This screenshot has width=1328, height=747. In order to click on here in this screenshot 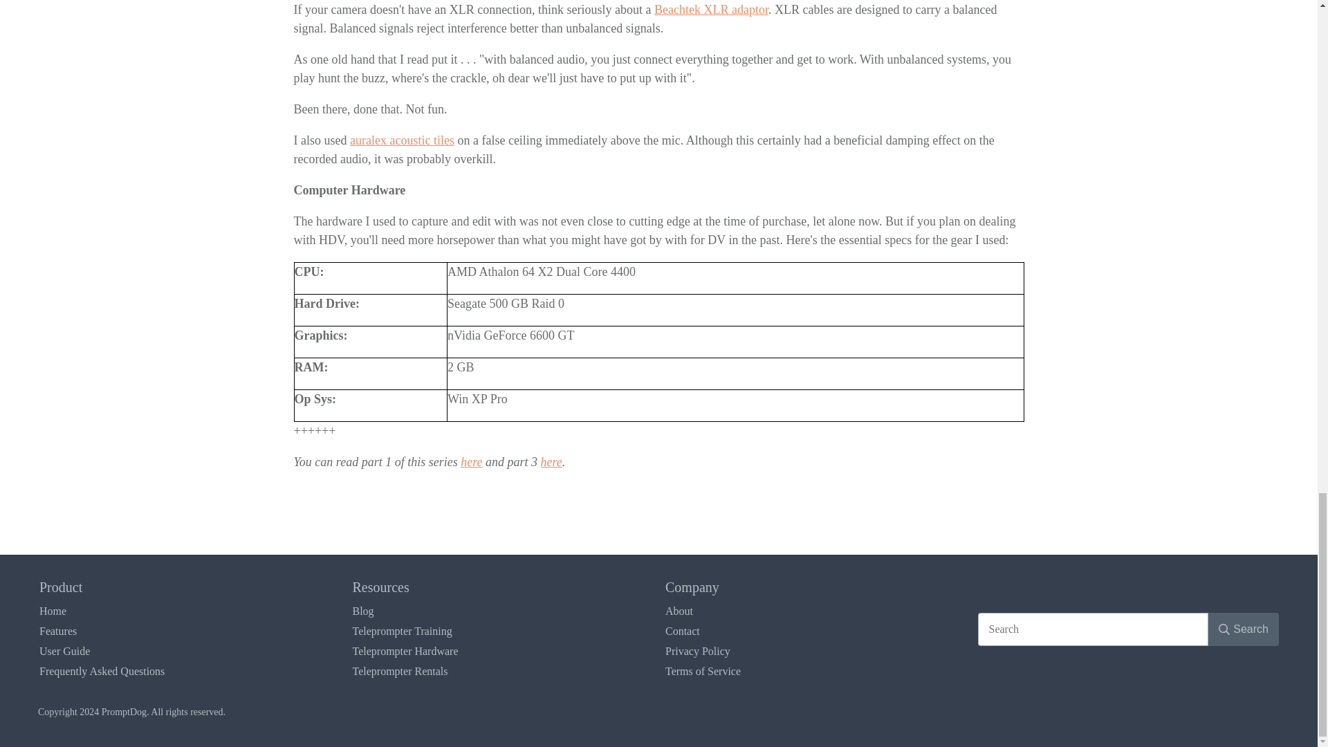, I will do `click(471, 462)`.